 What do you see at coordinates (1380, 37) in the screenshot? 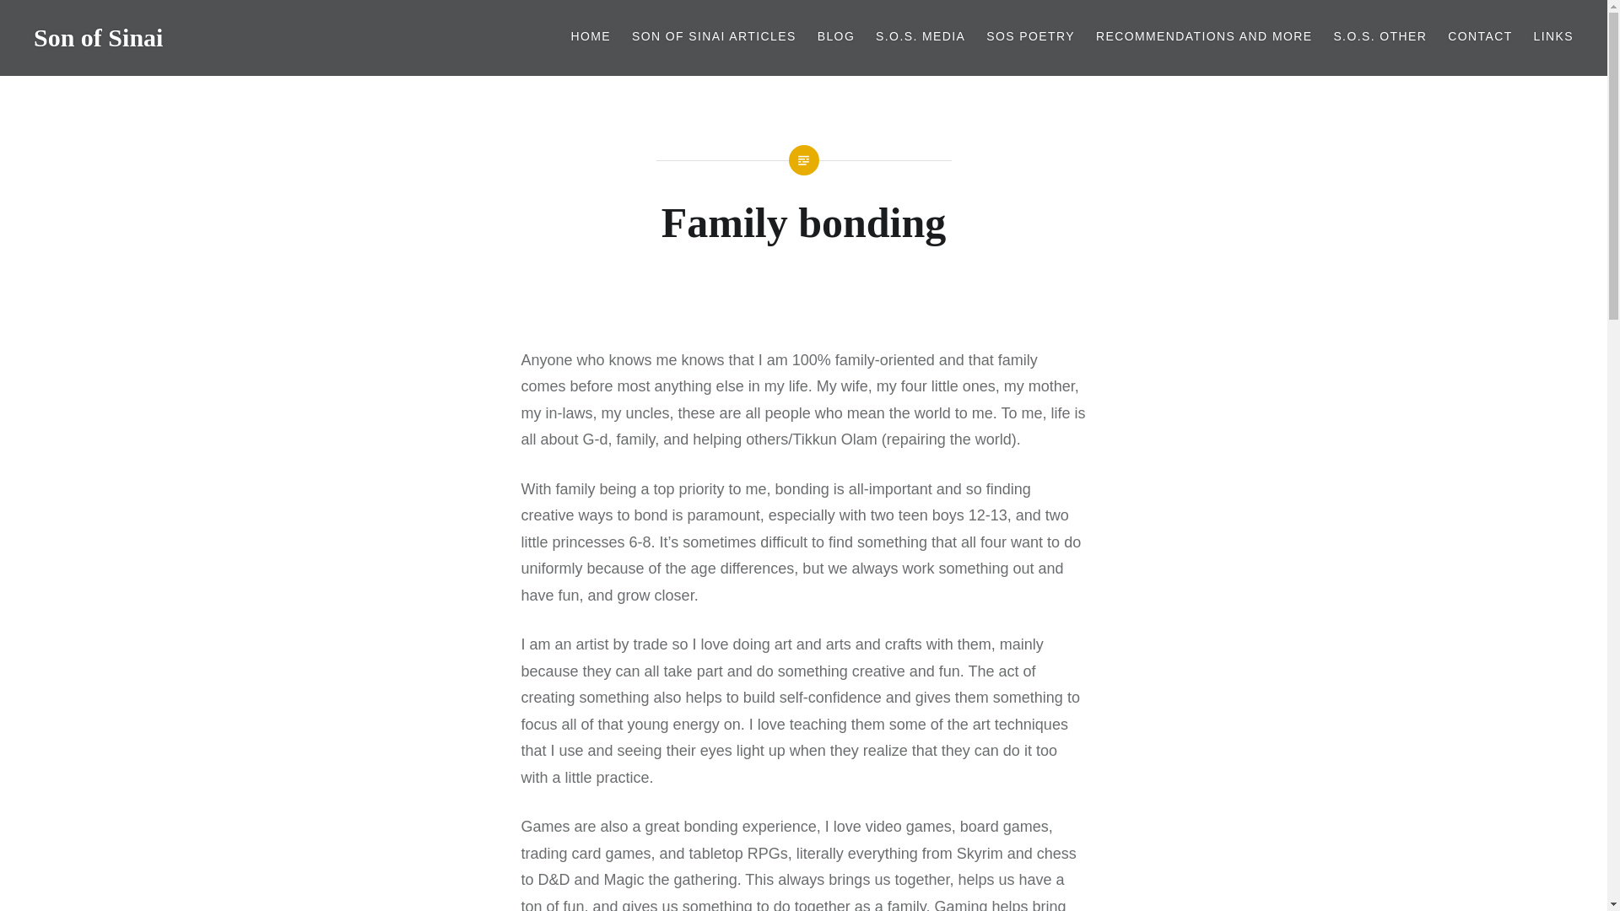
I see `S.O.S. OTHER` at bounding box center [1380, 37].